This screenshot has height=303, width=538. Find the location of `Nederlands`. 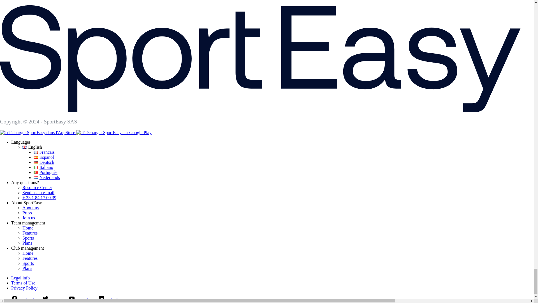

Nederlands is located at coordinates (47, 177).